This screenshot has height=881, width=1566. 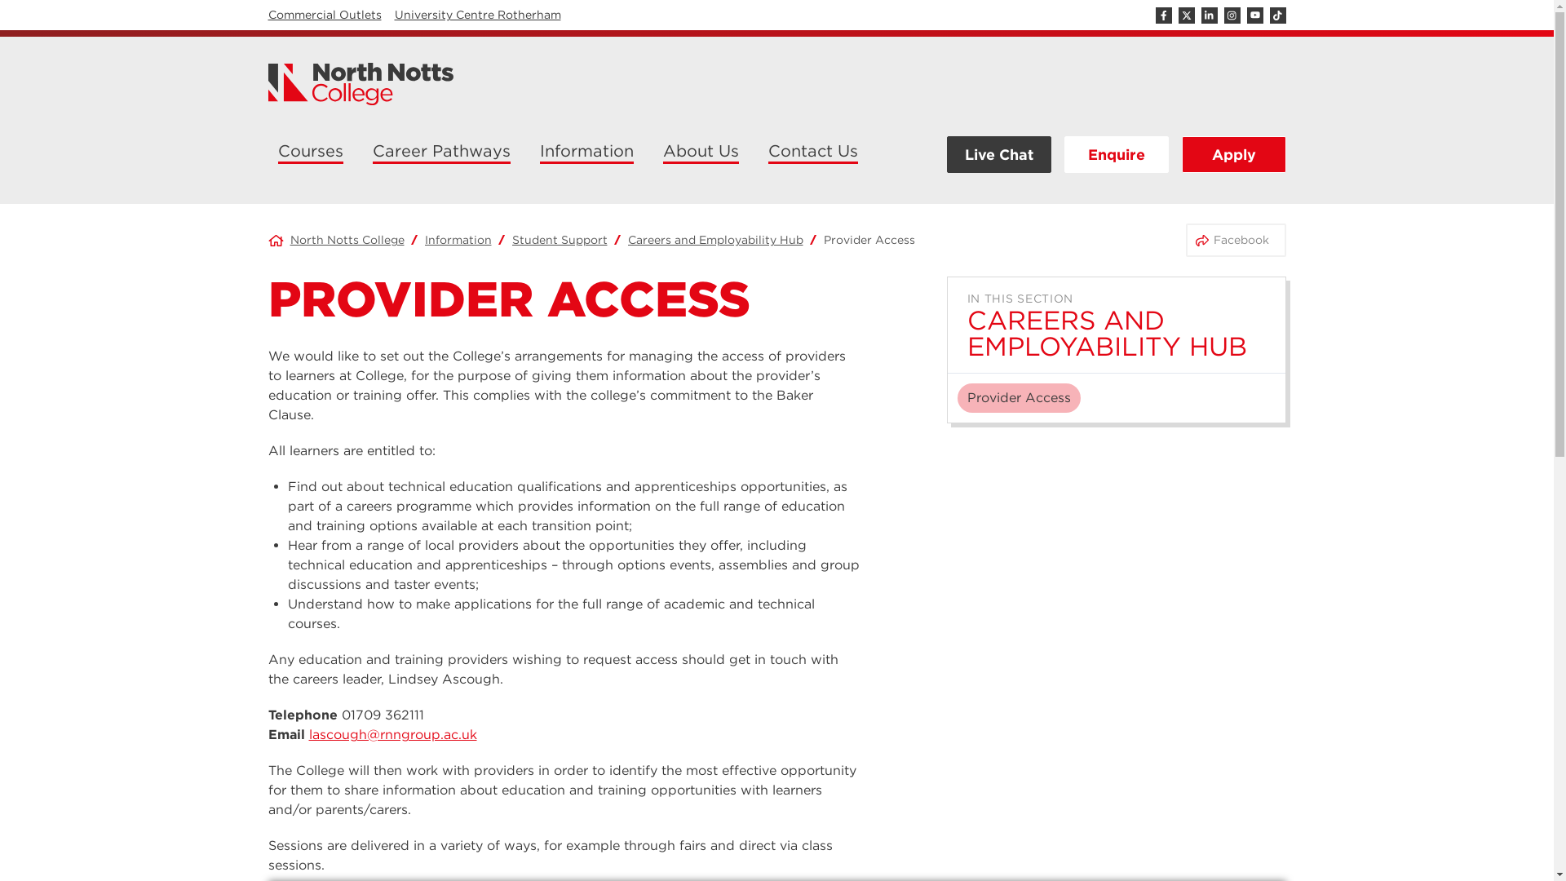 I want to click on North Notts College, so click(x=361, y=83).